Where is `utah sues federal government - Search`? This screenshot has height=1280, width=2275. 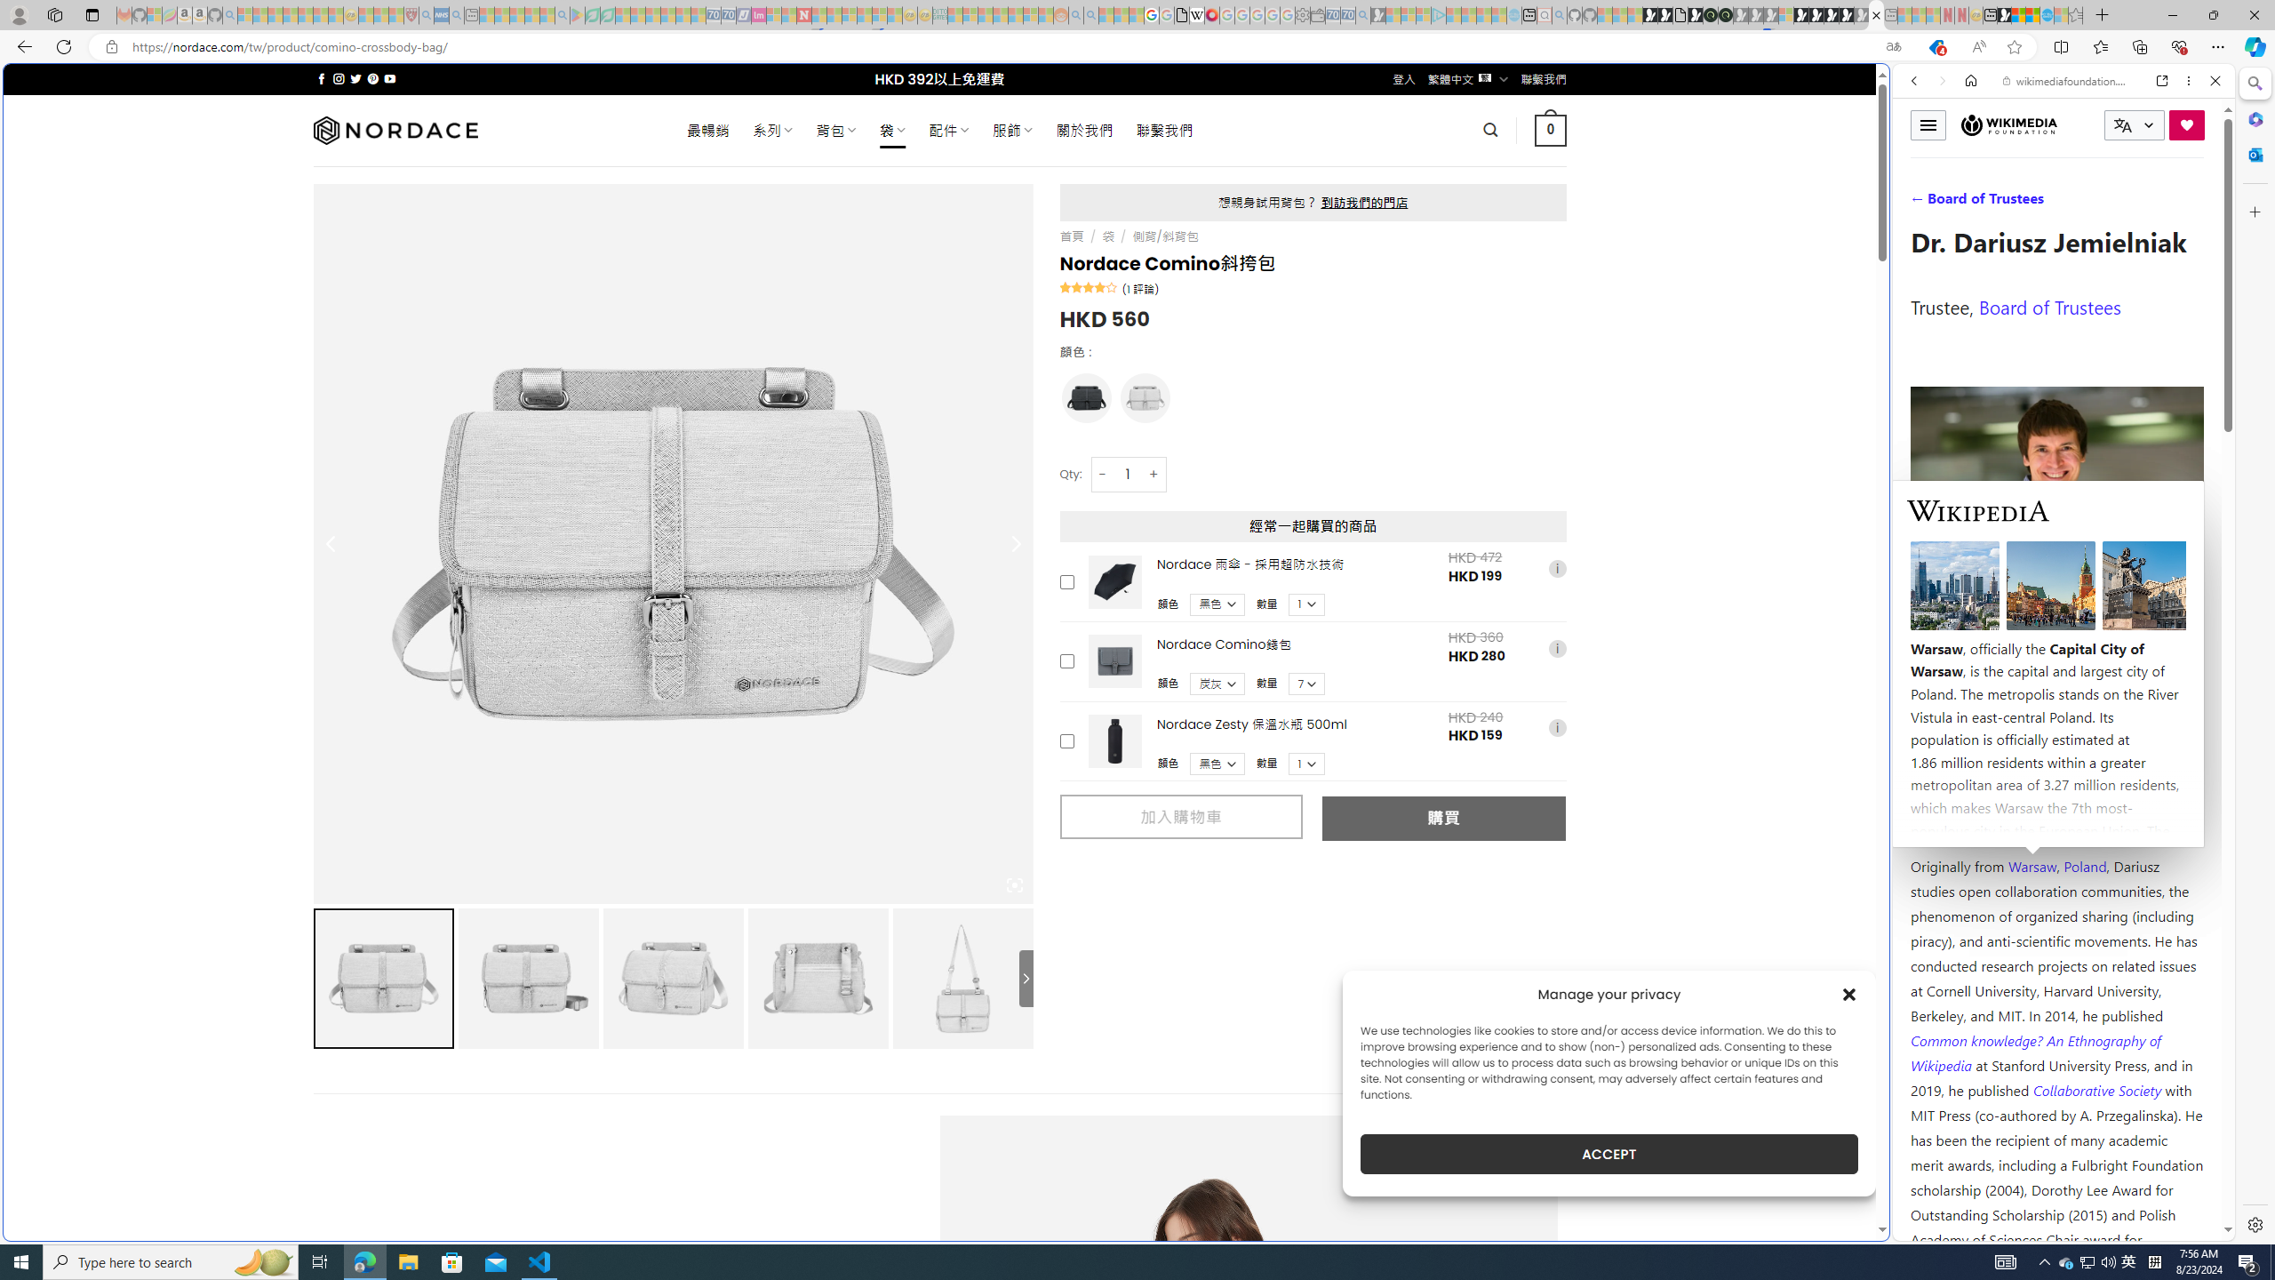 utah sues federal government - Search is located at coordinates (1441, 608).